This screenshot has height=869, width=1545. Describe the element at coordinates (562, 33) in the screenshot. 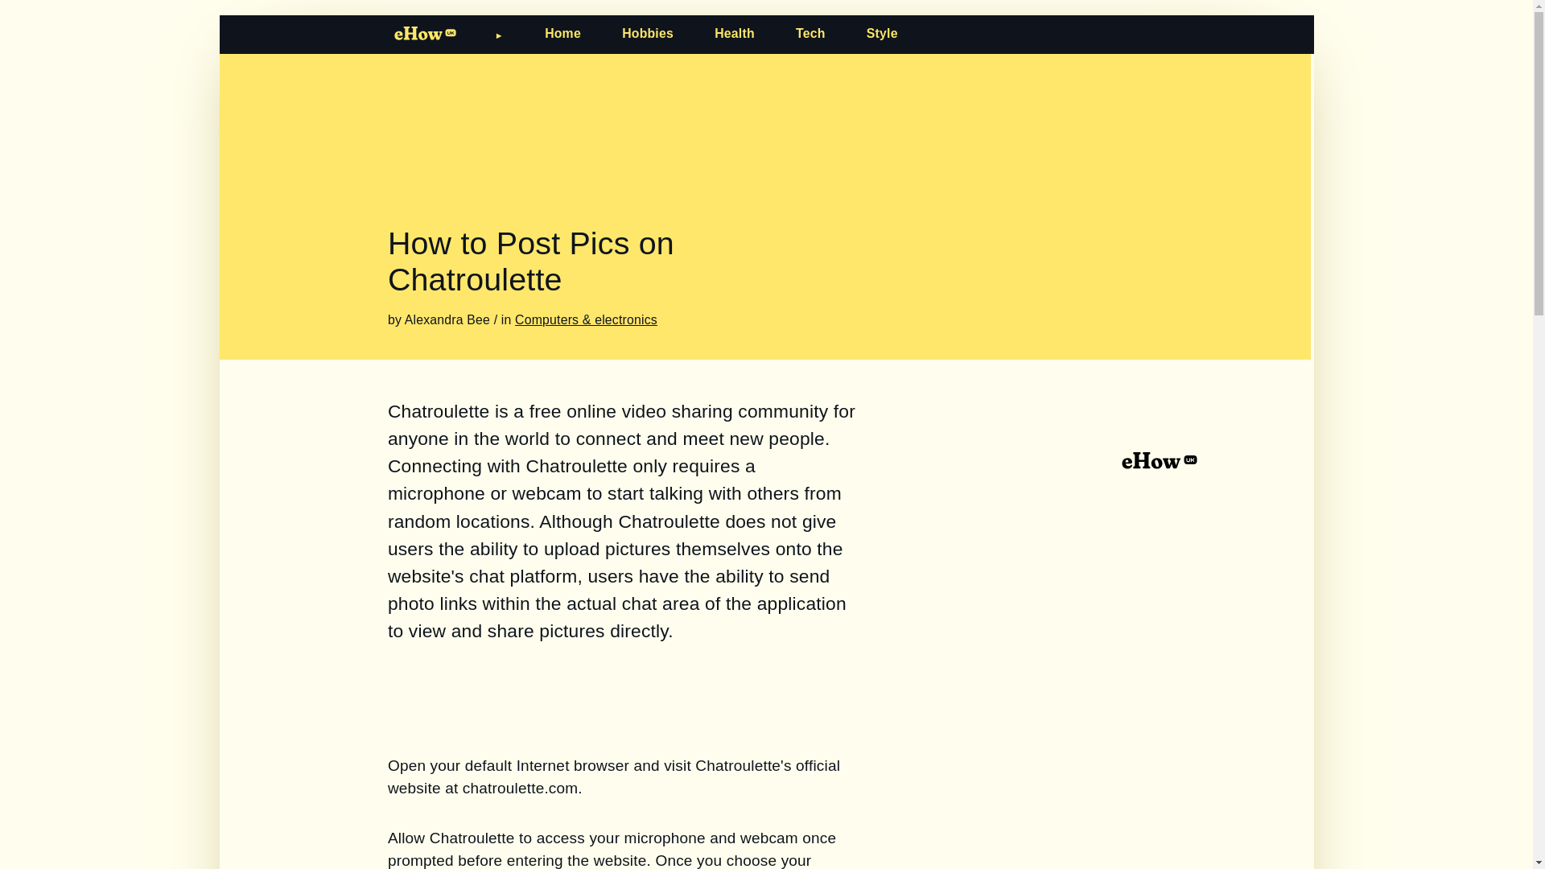

I see `Home` at that location.